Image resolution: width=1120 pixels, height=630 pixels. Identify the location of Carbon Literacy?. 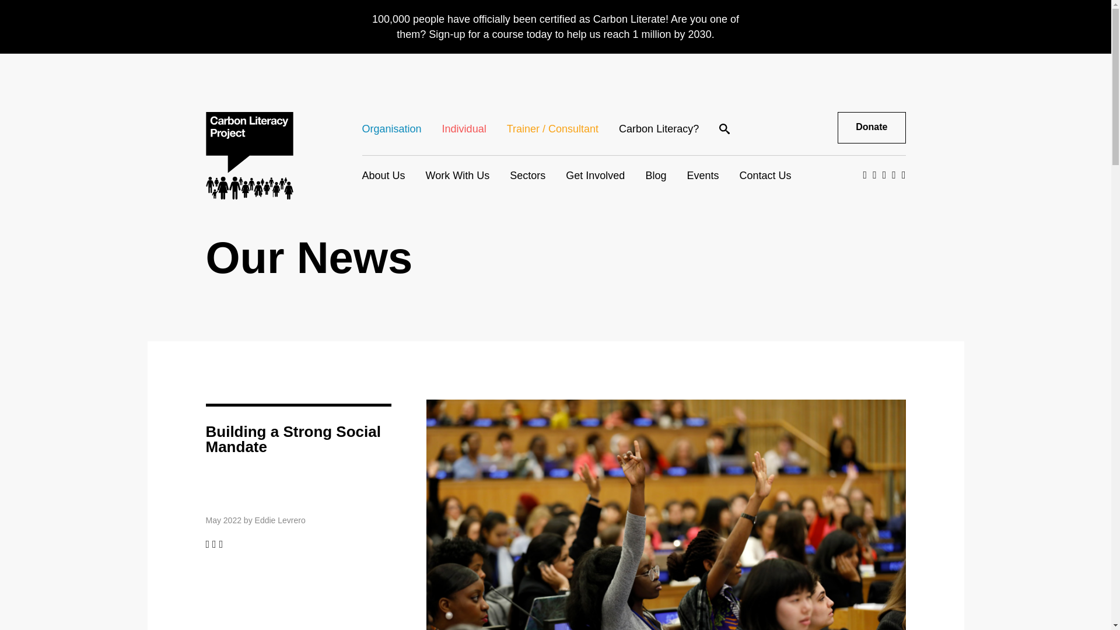
(659, 128).